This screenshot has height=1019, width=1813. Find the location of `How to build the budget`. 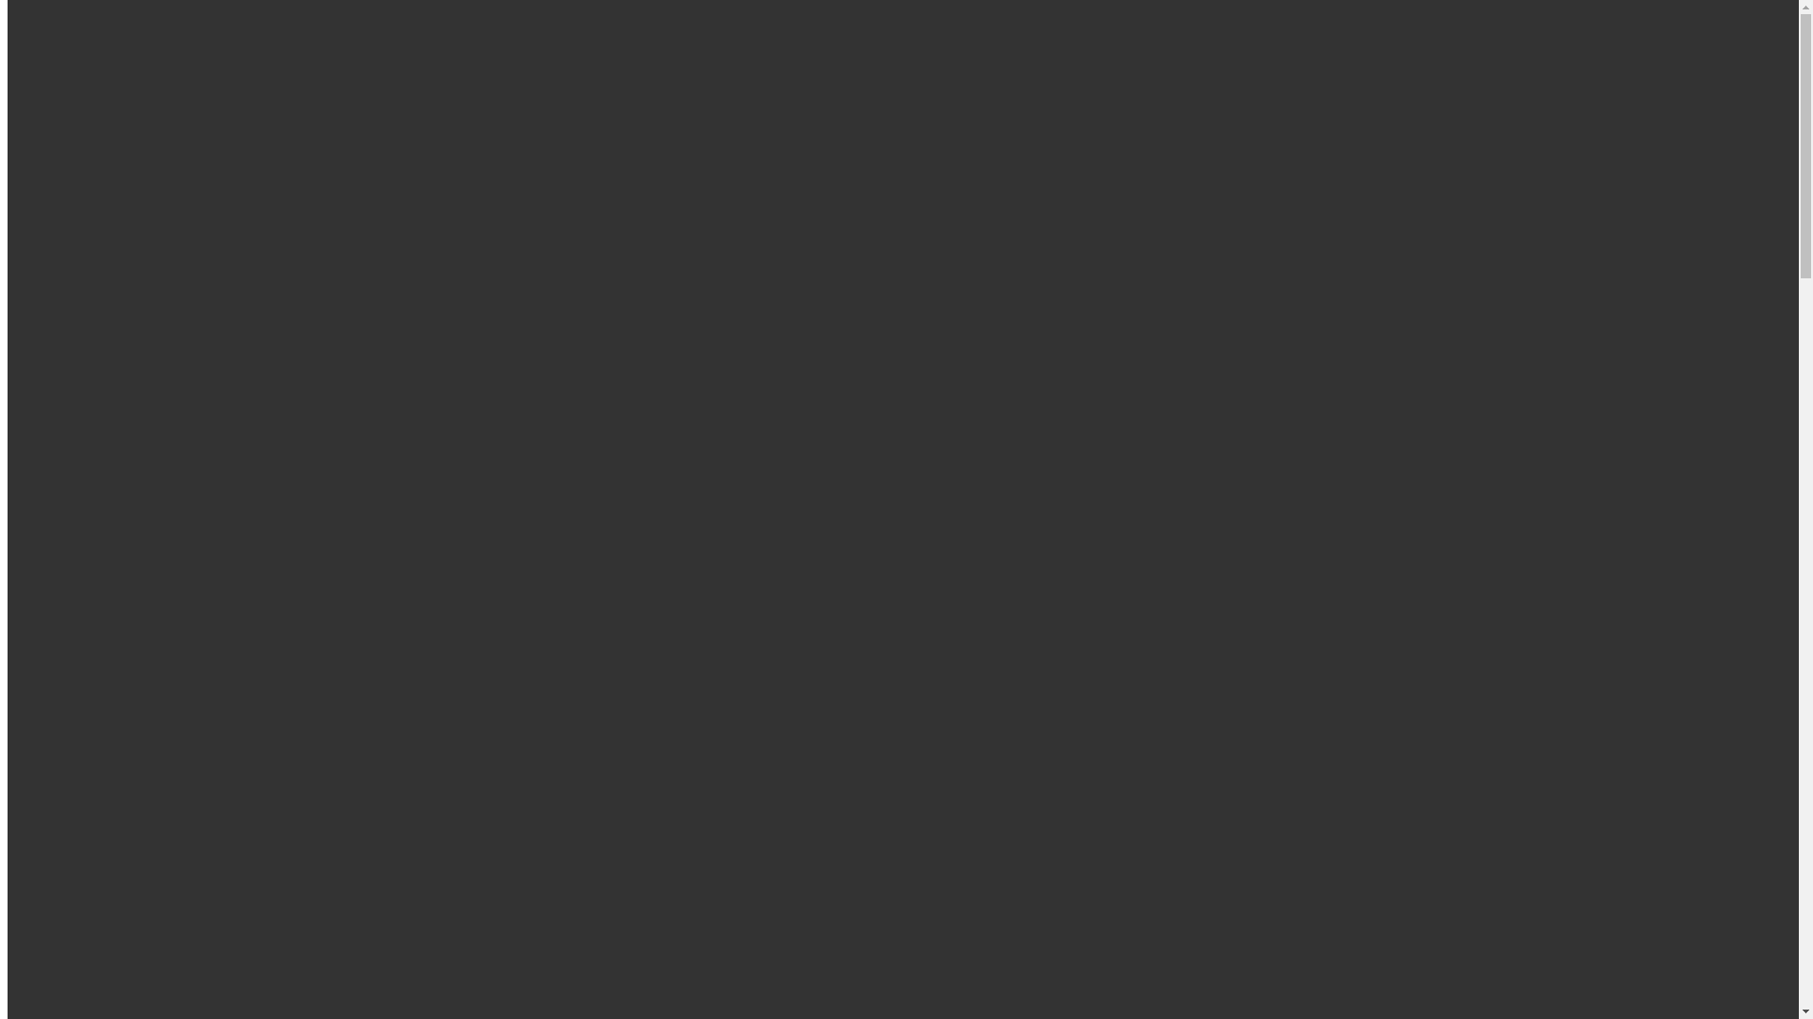

How to build the budget is located at coordinates (195, 470).